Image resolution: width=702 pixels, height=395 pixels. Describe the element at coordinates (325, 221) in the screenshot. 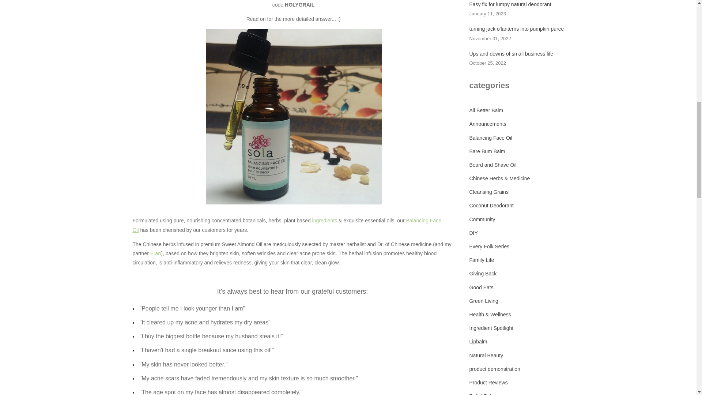

I see `ingredients` at that location.